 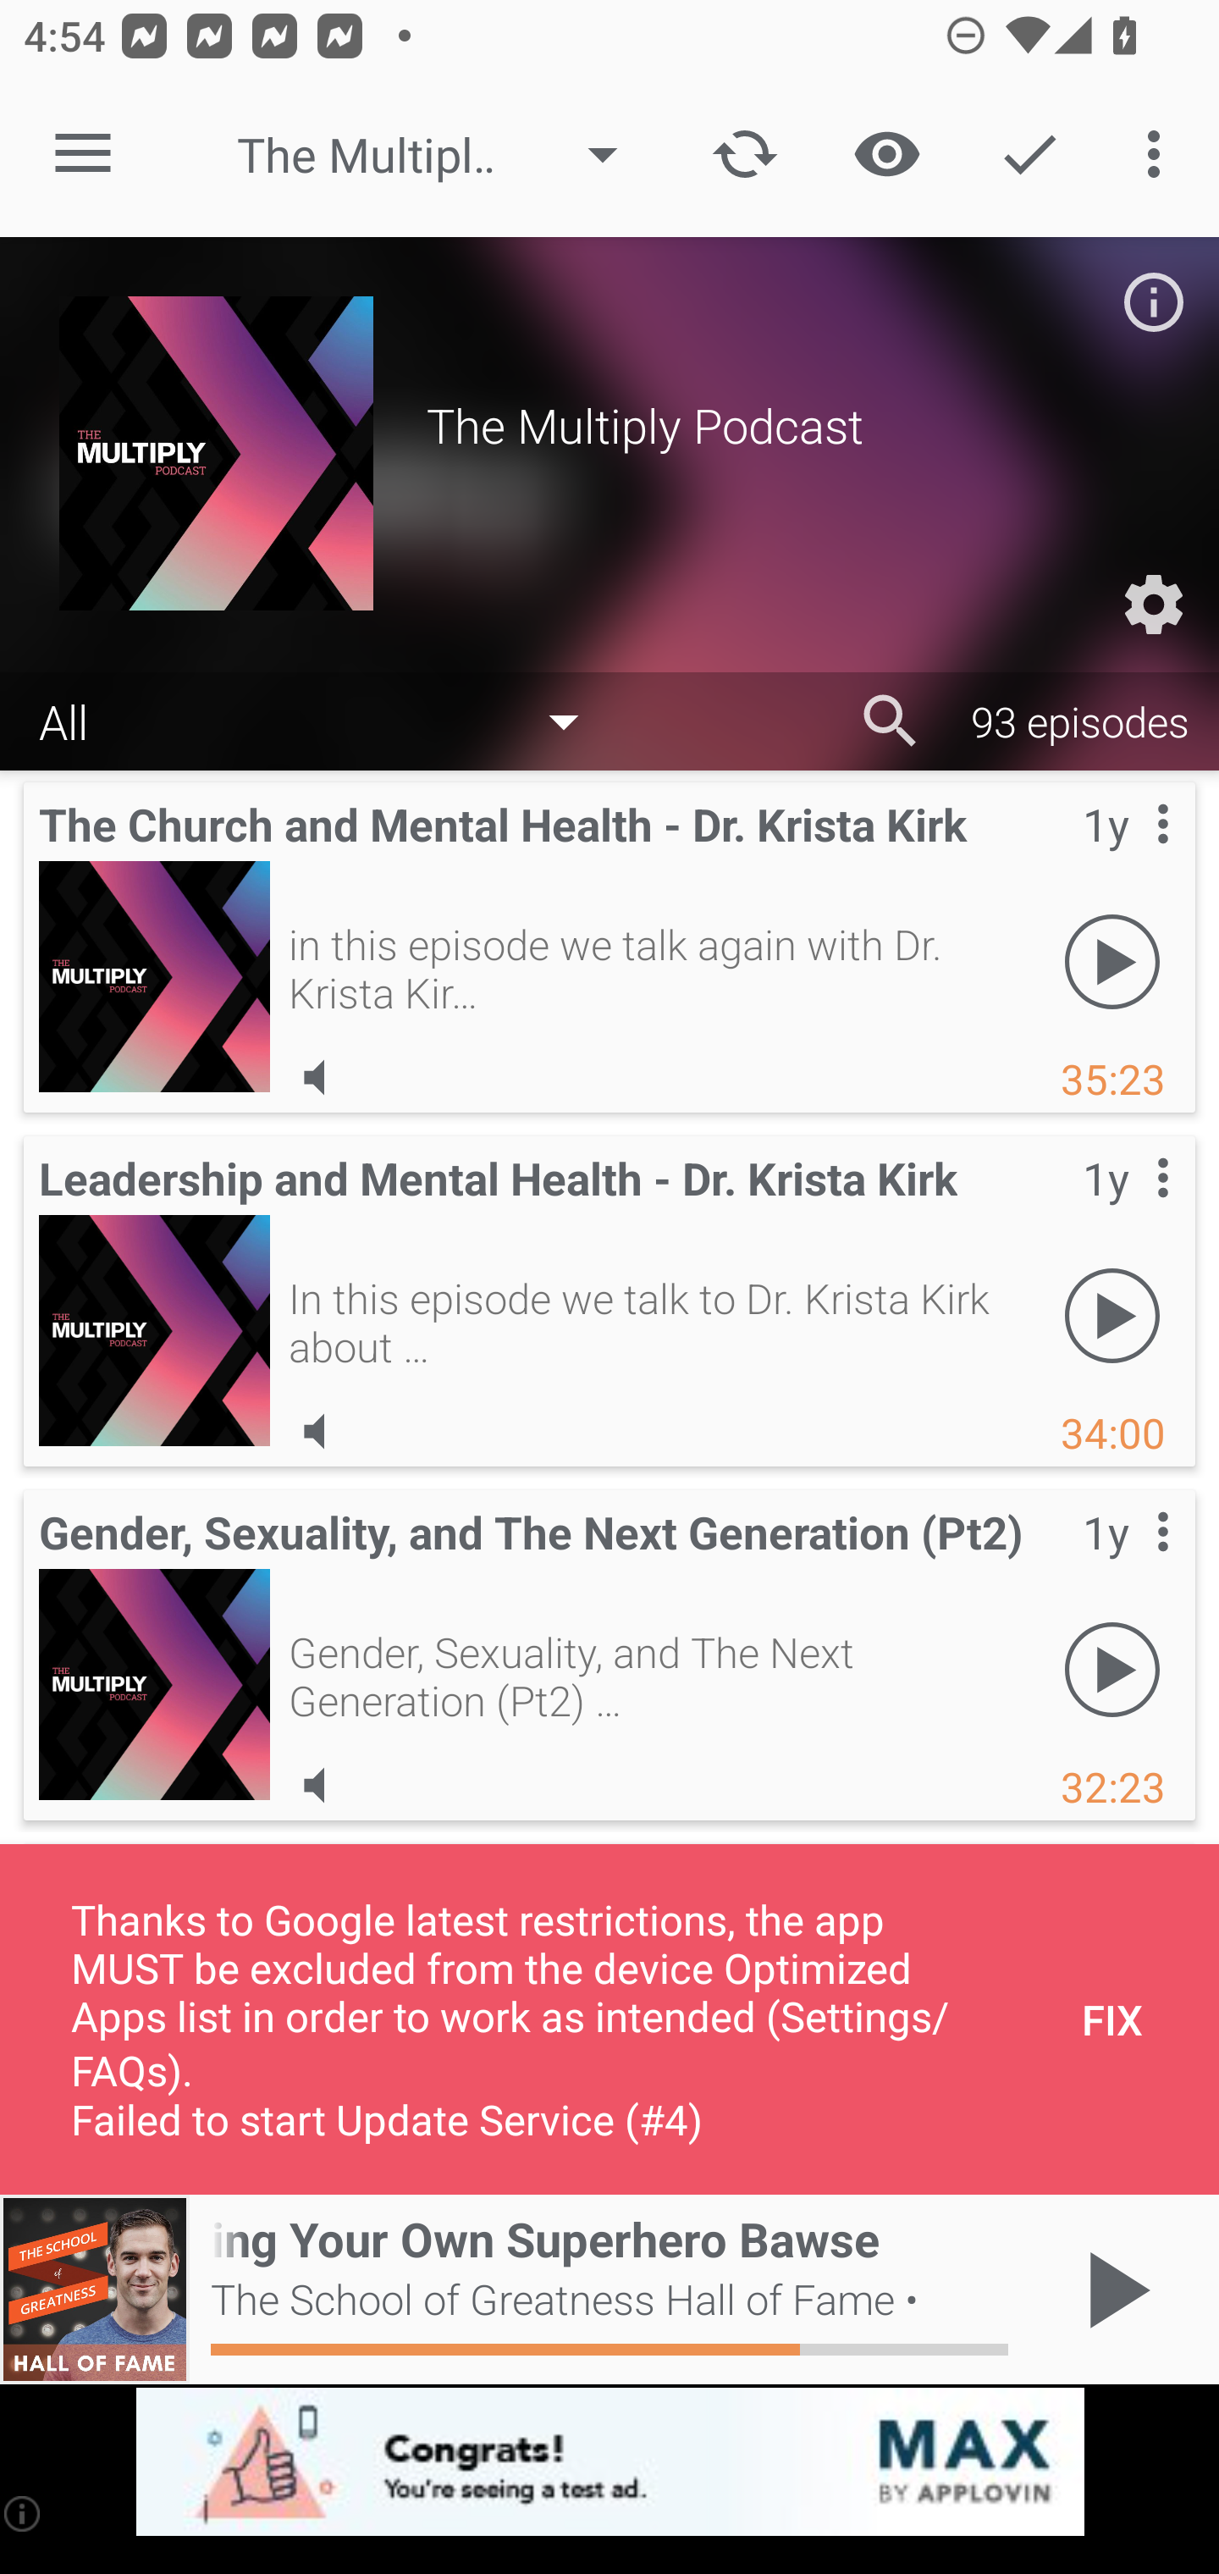 I want to click on Leadership and Mental Health - Dr. Krista Kirk, so click(x=154, y=1330).